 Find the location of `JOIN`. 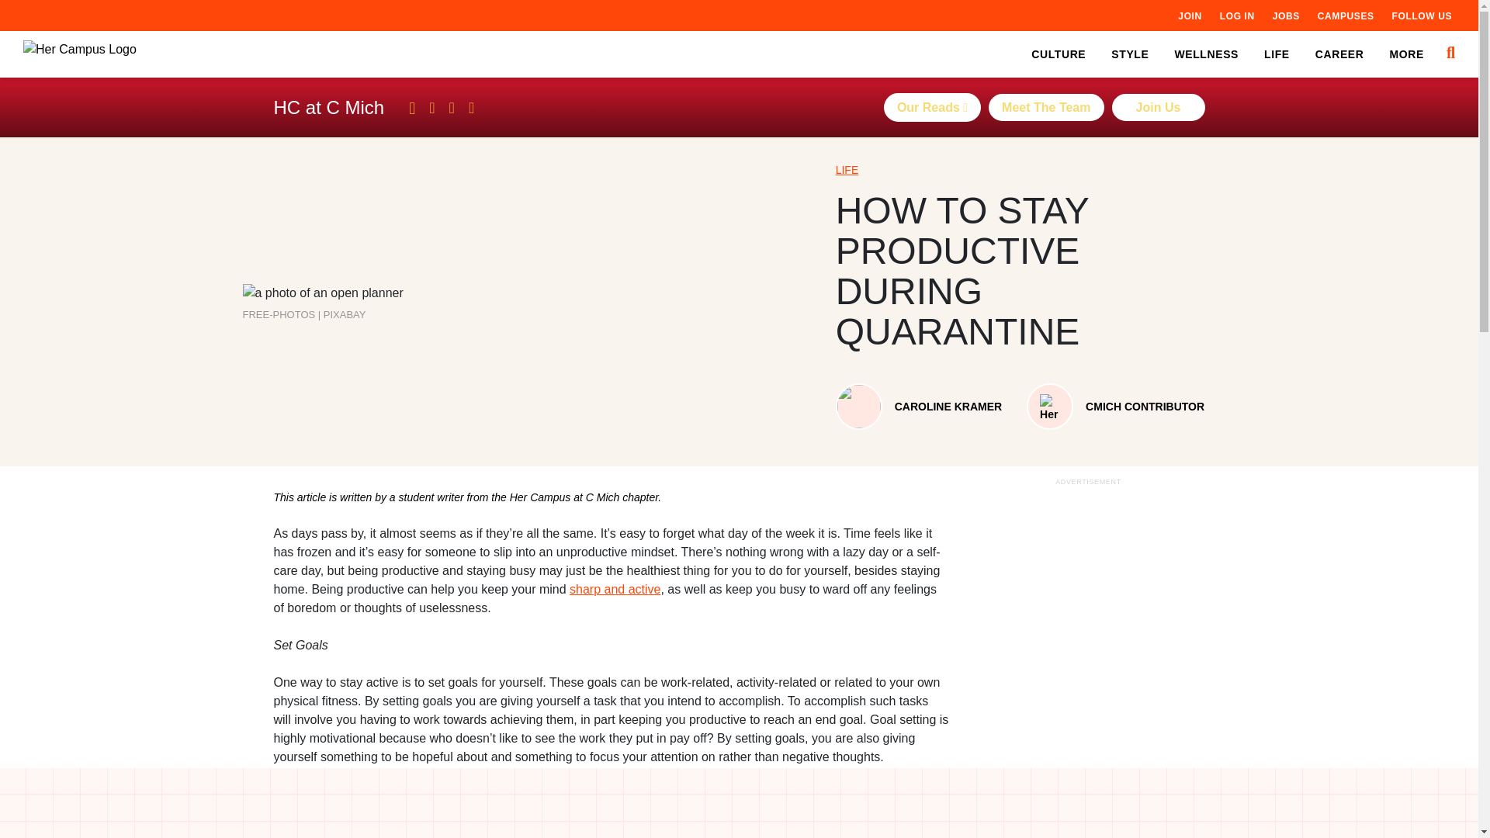

JOIN is located at coordinates (1189, 16).